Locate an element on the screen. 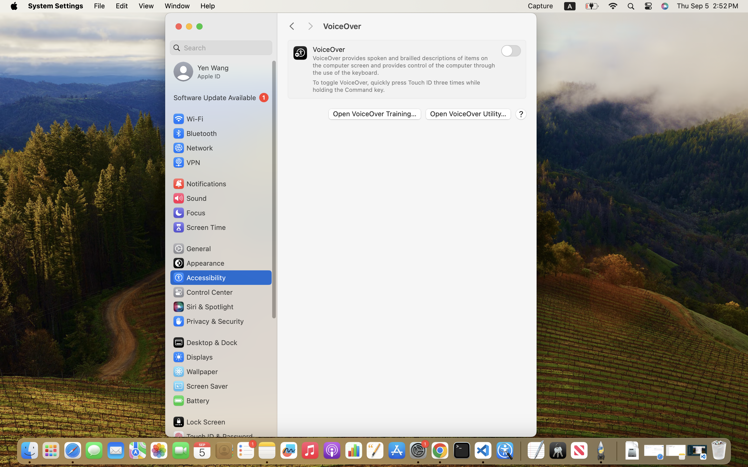  Control Center is located at coordinates (203, 292).